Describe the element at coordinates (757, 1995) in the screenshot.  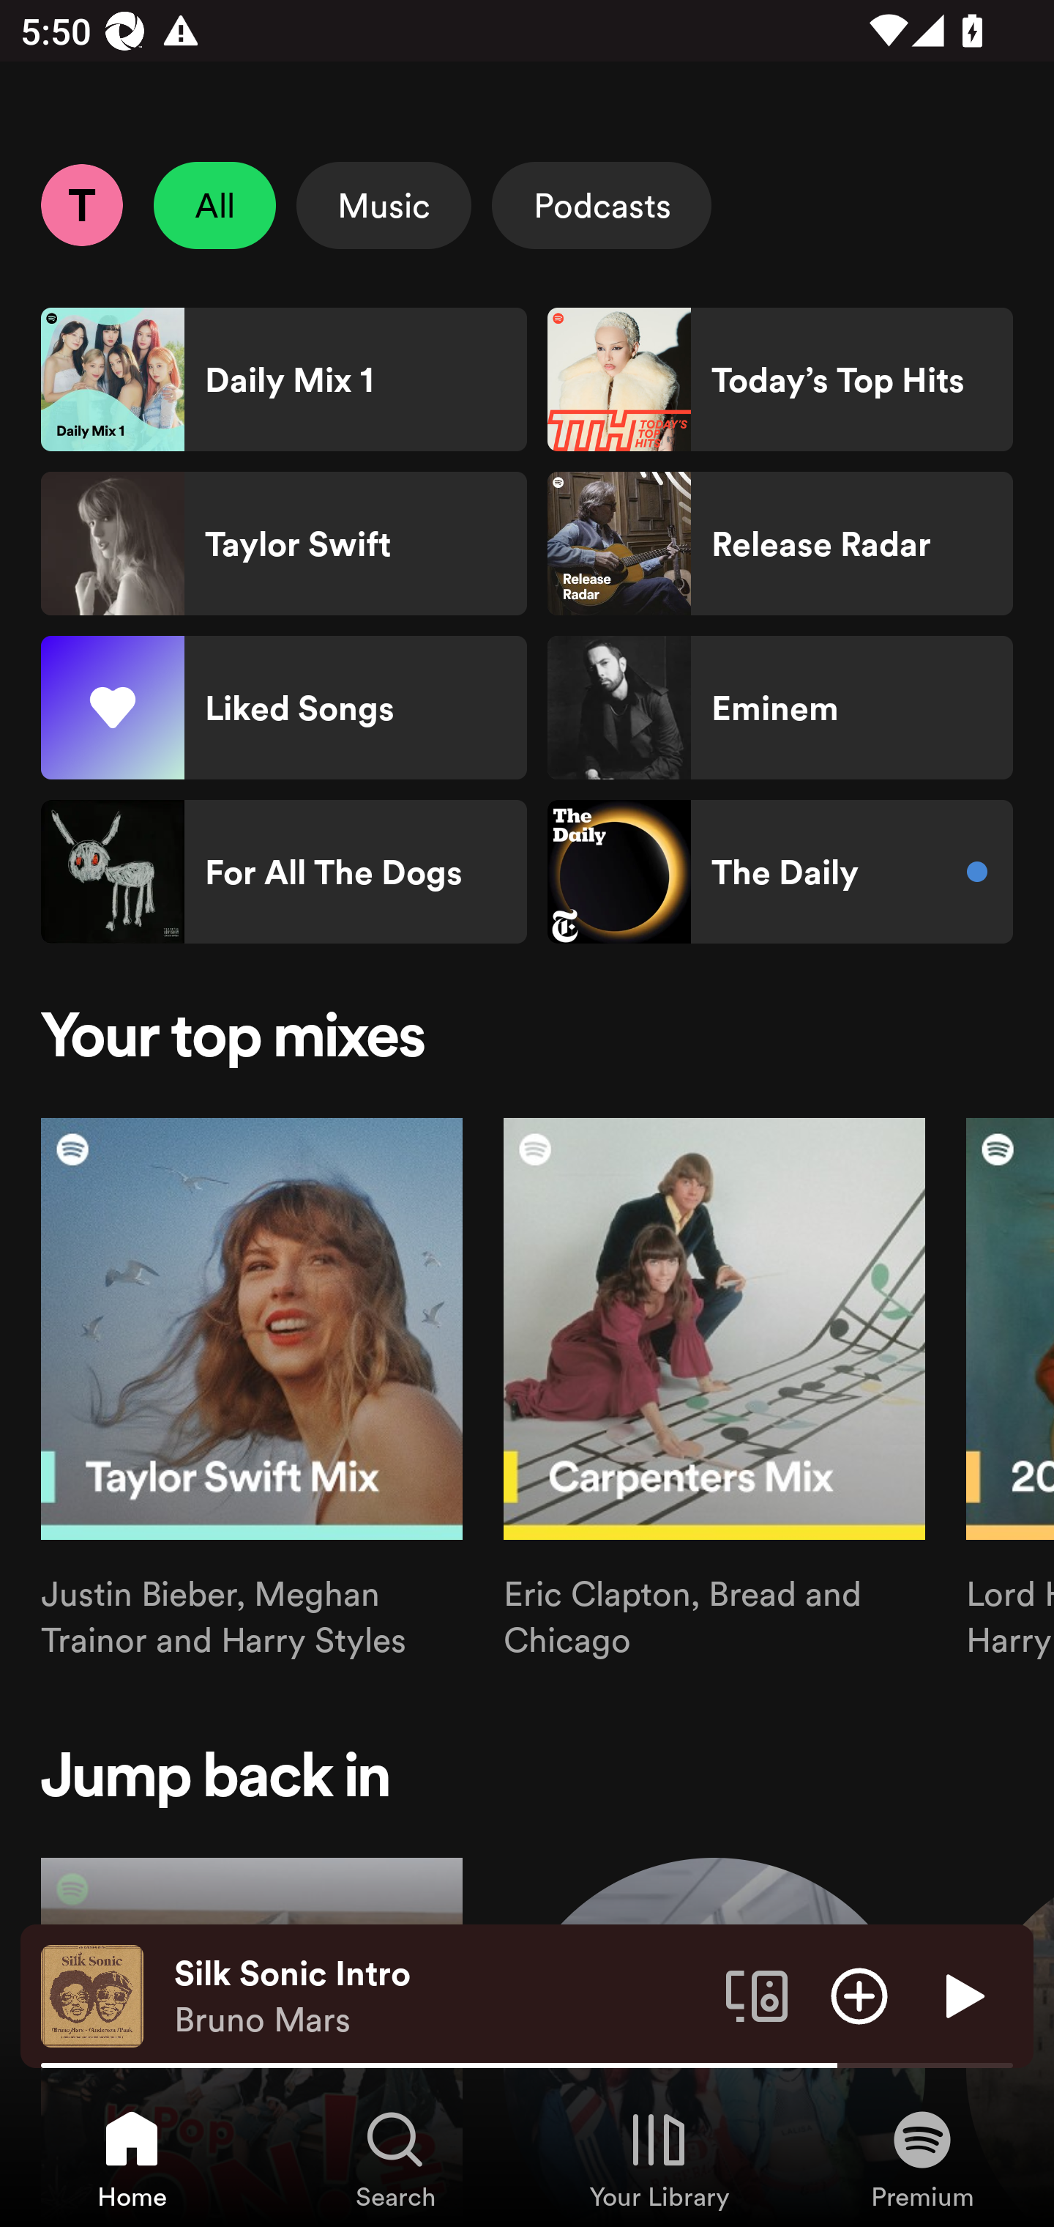
I see `Connect to a device. Opens the devices menu` at that location.